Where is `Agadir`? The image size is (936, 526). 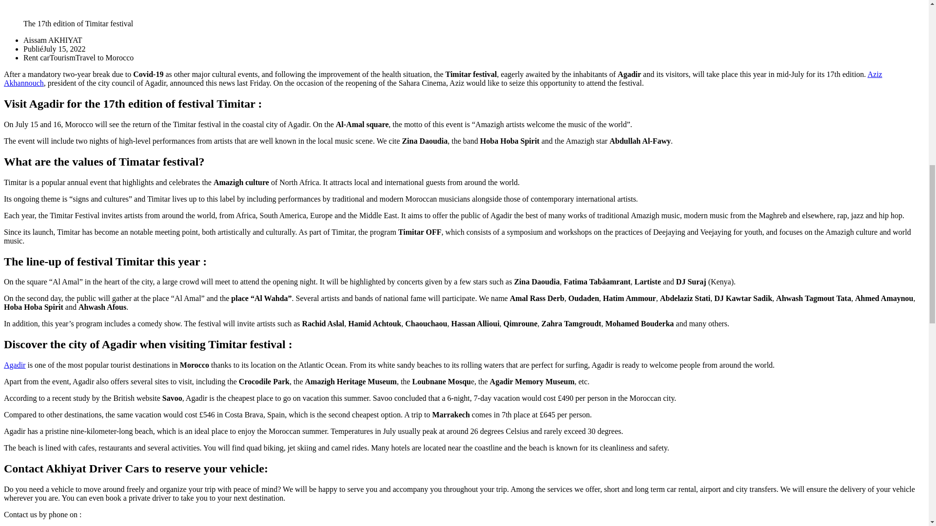 Agadir is located at coordinates (14, 365).